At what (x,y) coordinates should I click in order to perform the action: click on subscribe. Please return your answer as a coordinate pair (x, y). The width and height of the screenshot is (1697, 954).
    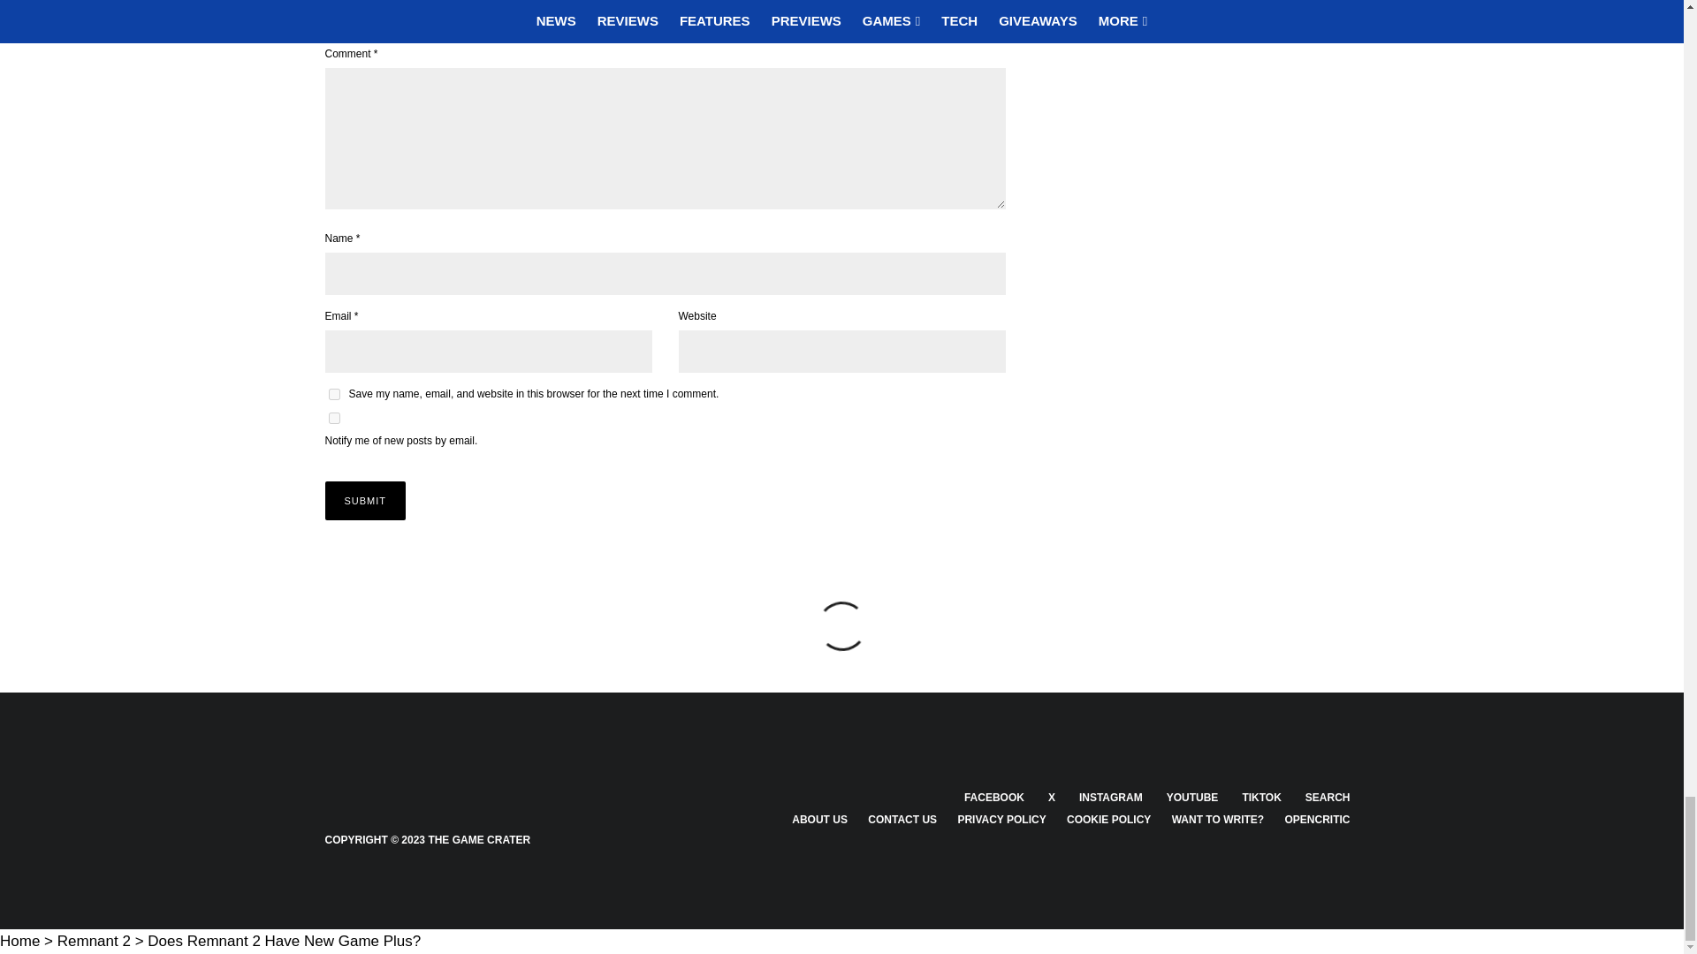
    Looking at the image, I should click on (334, 417).